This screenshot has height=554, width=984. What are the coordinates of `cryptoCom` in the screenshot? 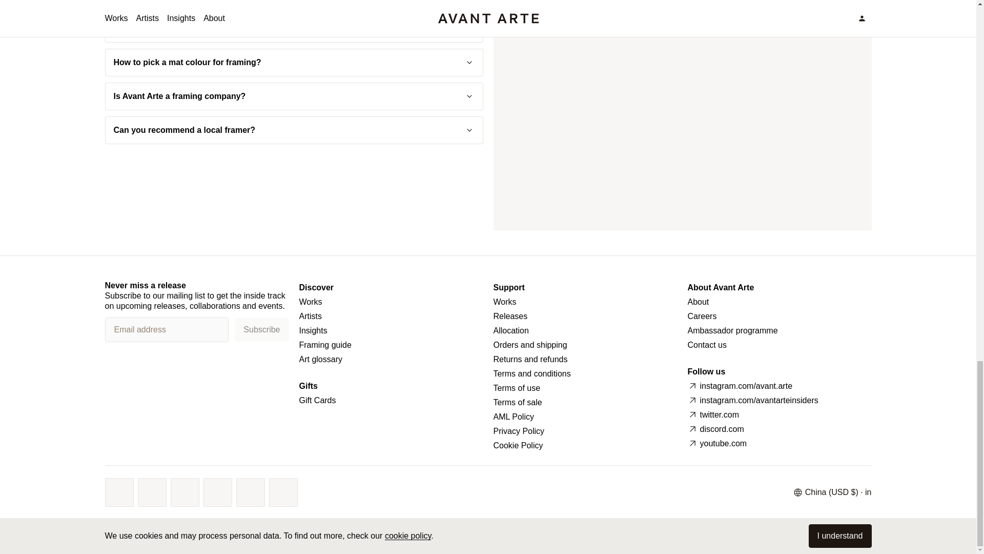 It's located at (283, 492).